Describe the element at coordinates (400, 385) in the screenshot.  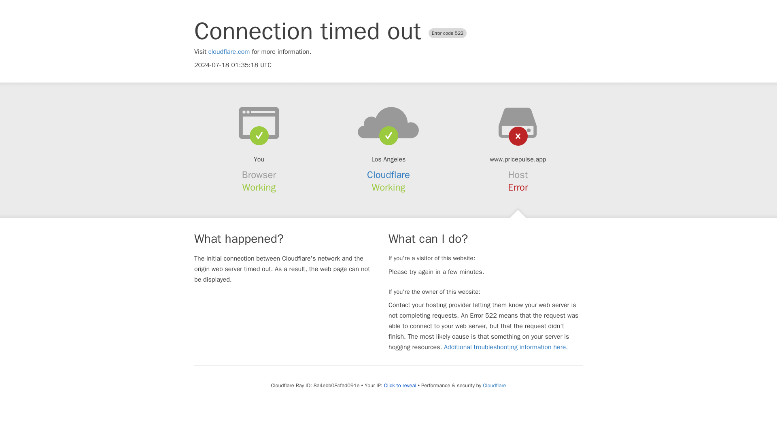
I see `Click to reveal` at that location.